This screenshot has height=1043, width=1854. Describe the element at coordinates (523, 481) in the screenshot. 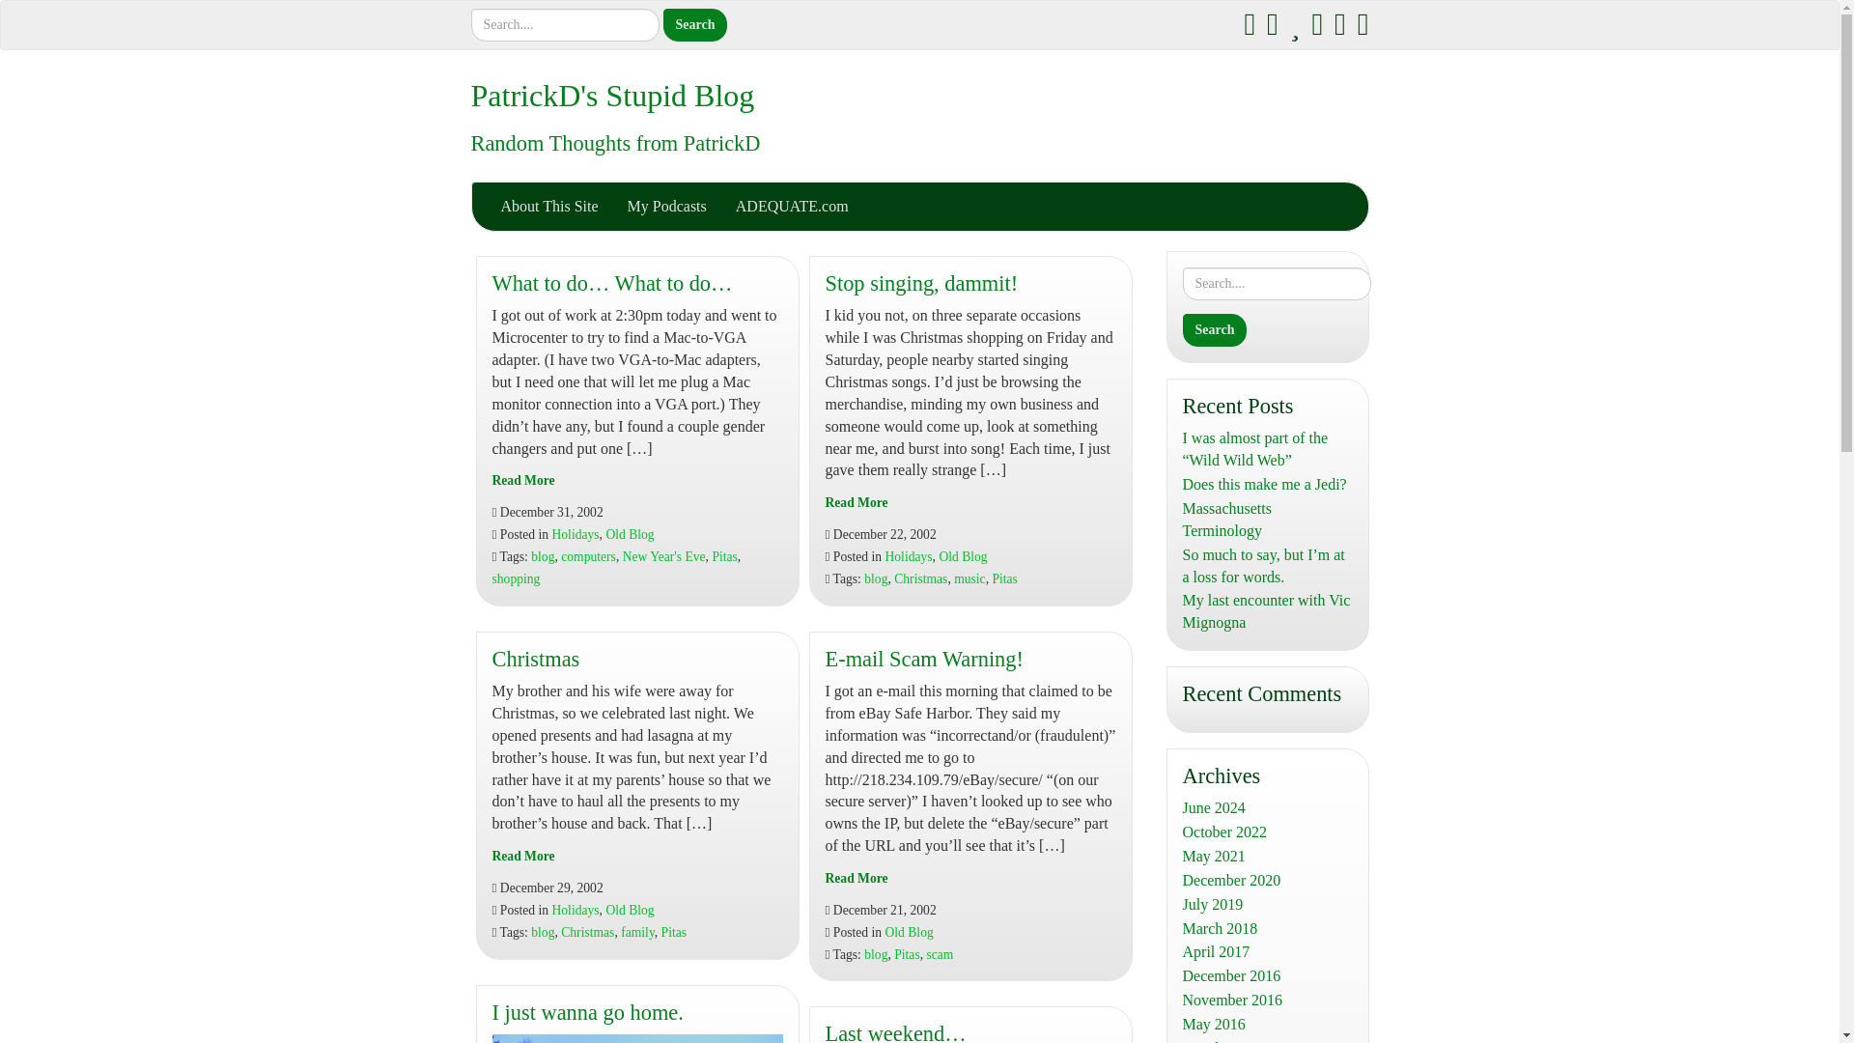

I see `Read More` at that location.